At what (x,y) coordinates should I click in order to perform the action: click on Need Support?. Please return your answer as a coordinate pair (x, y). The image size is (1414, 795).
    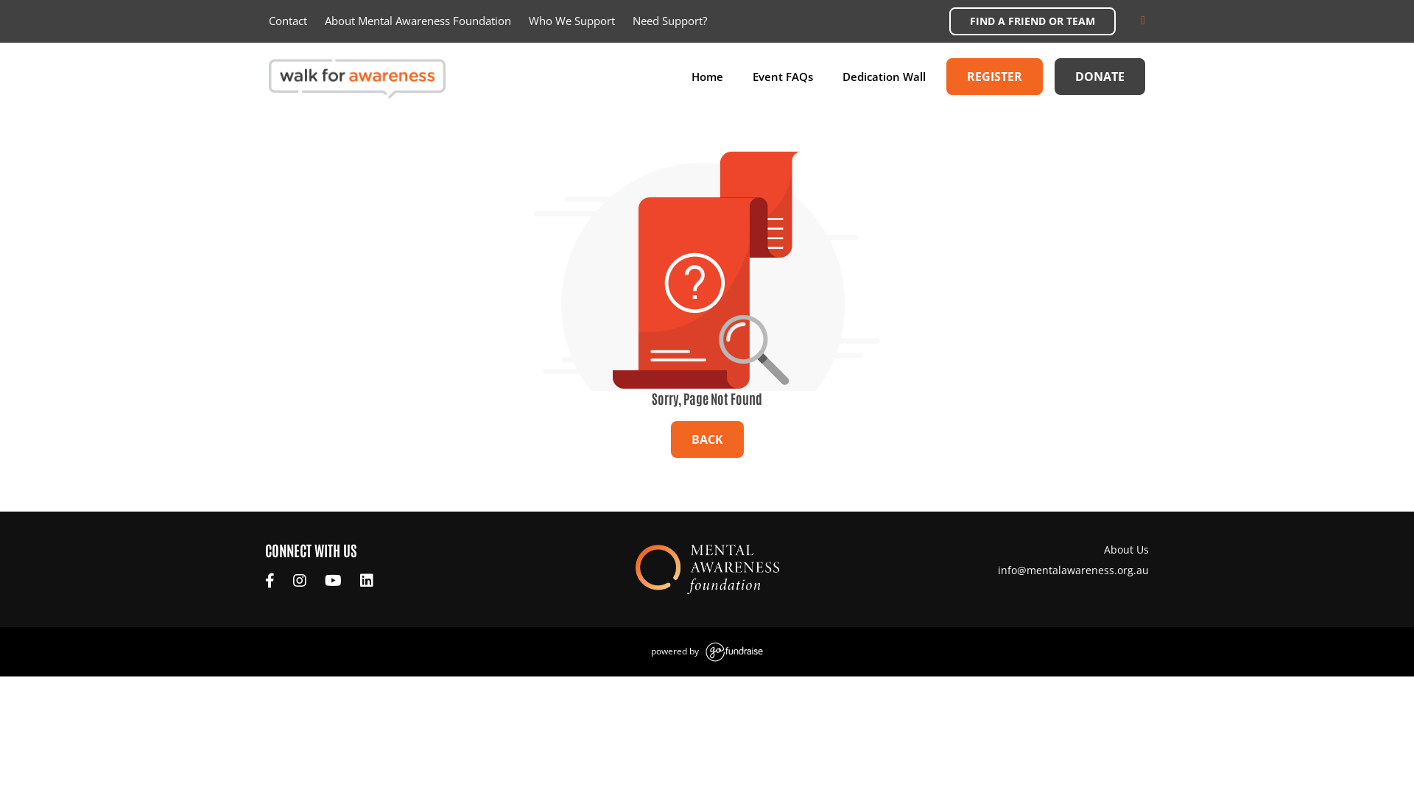
    Looking at the image, I should click on (670, 21).